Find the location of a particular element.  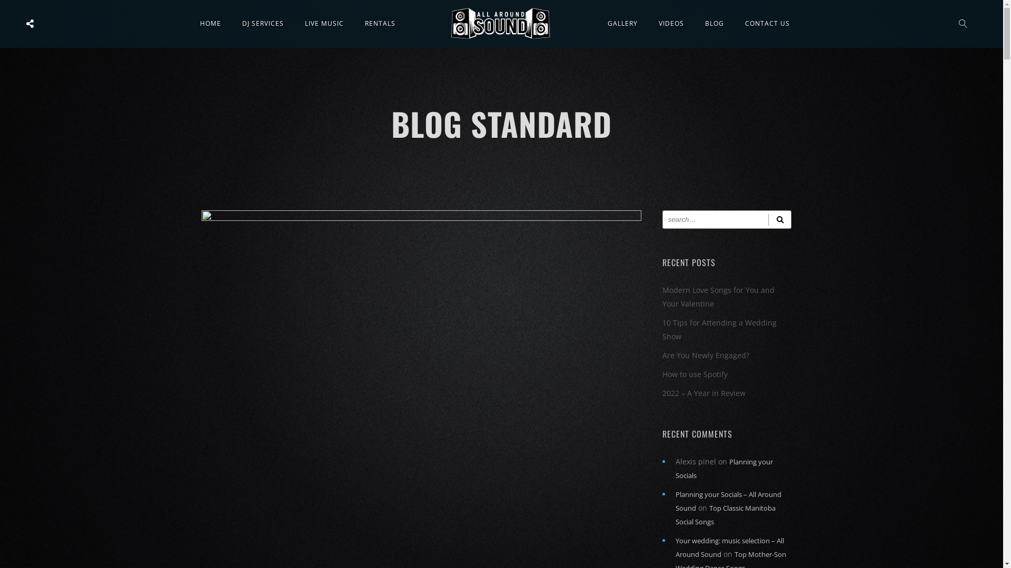

10 Tips for Attending a Wedding Show is located at coordinates (719, 329).